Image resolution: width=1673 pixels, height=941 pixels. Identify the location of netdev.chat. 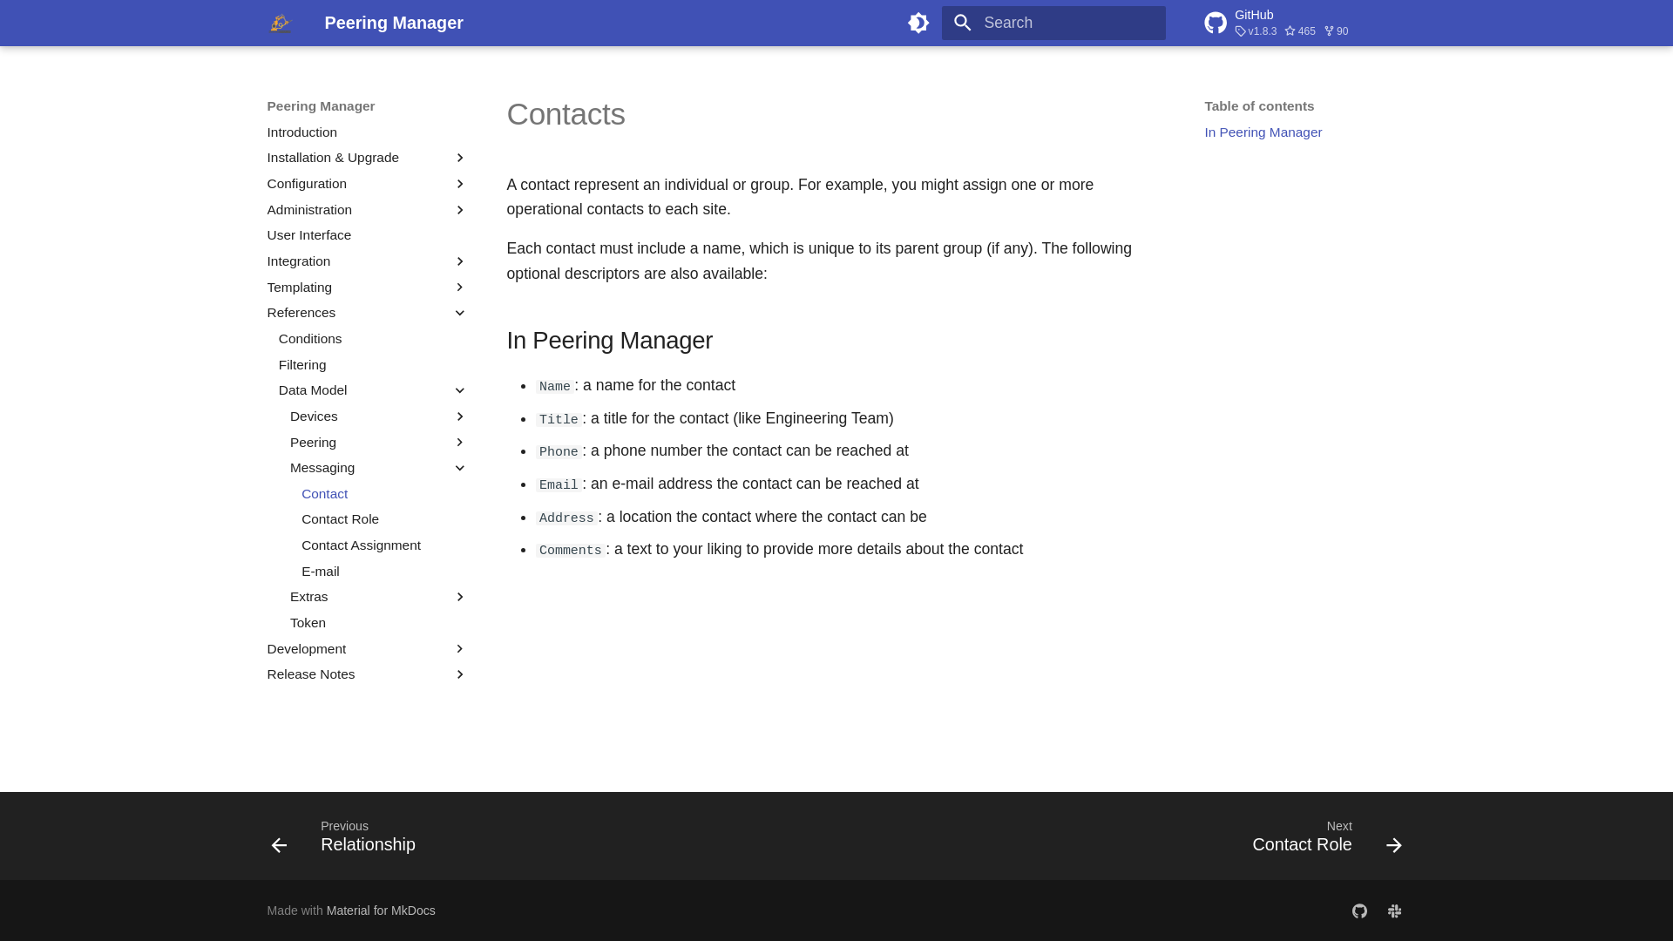
(1304, 434).